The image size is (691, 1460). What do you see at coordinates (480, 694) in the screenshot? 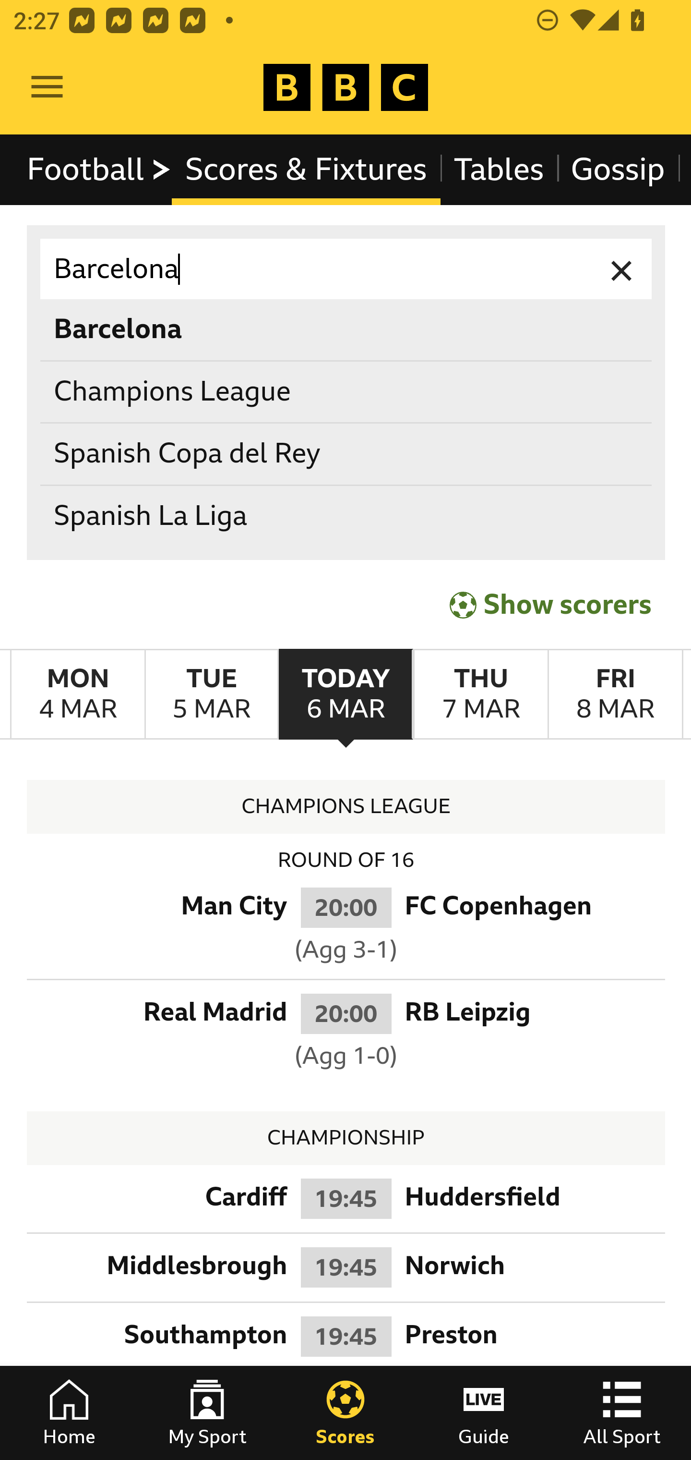
I see `ThursdayMarch 7th Thursday March 7th` at bounding box center [480, 694].